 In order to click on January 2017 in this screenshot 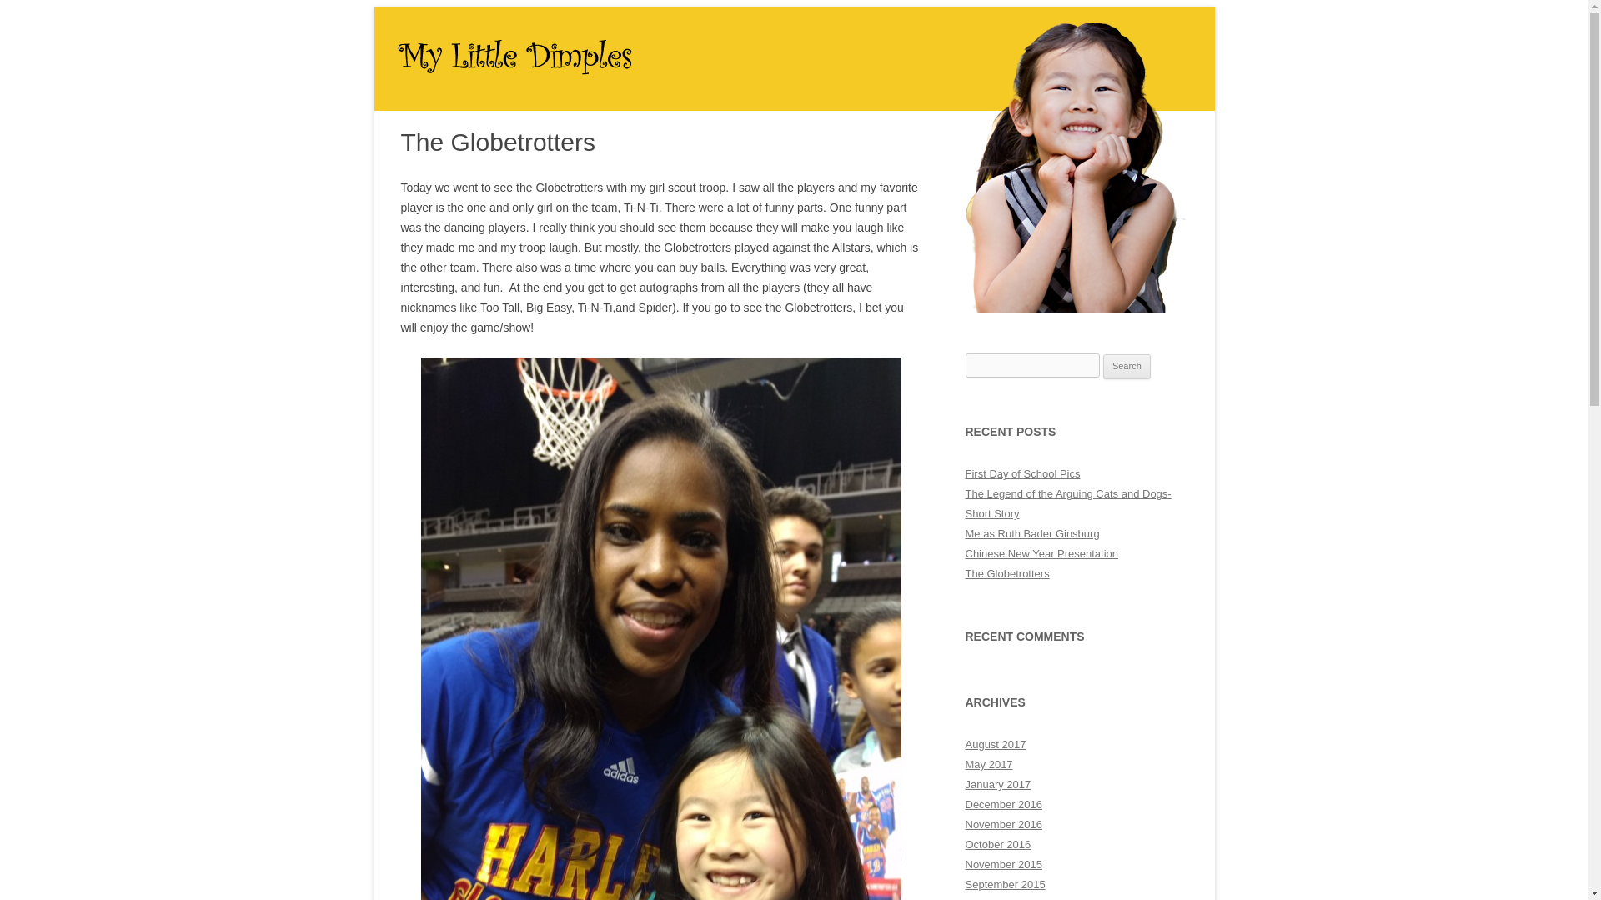, I will do `click(997, 785)`.